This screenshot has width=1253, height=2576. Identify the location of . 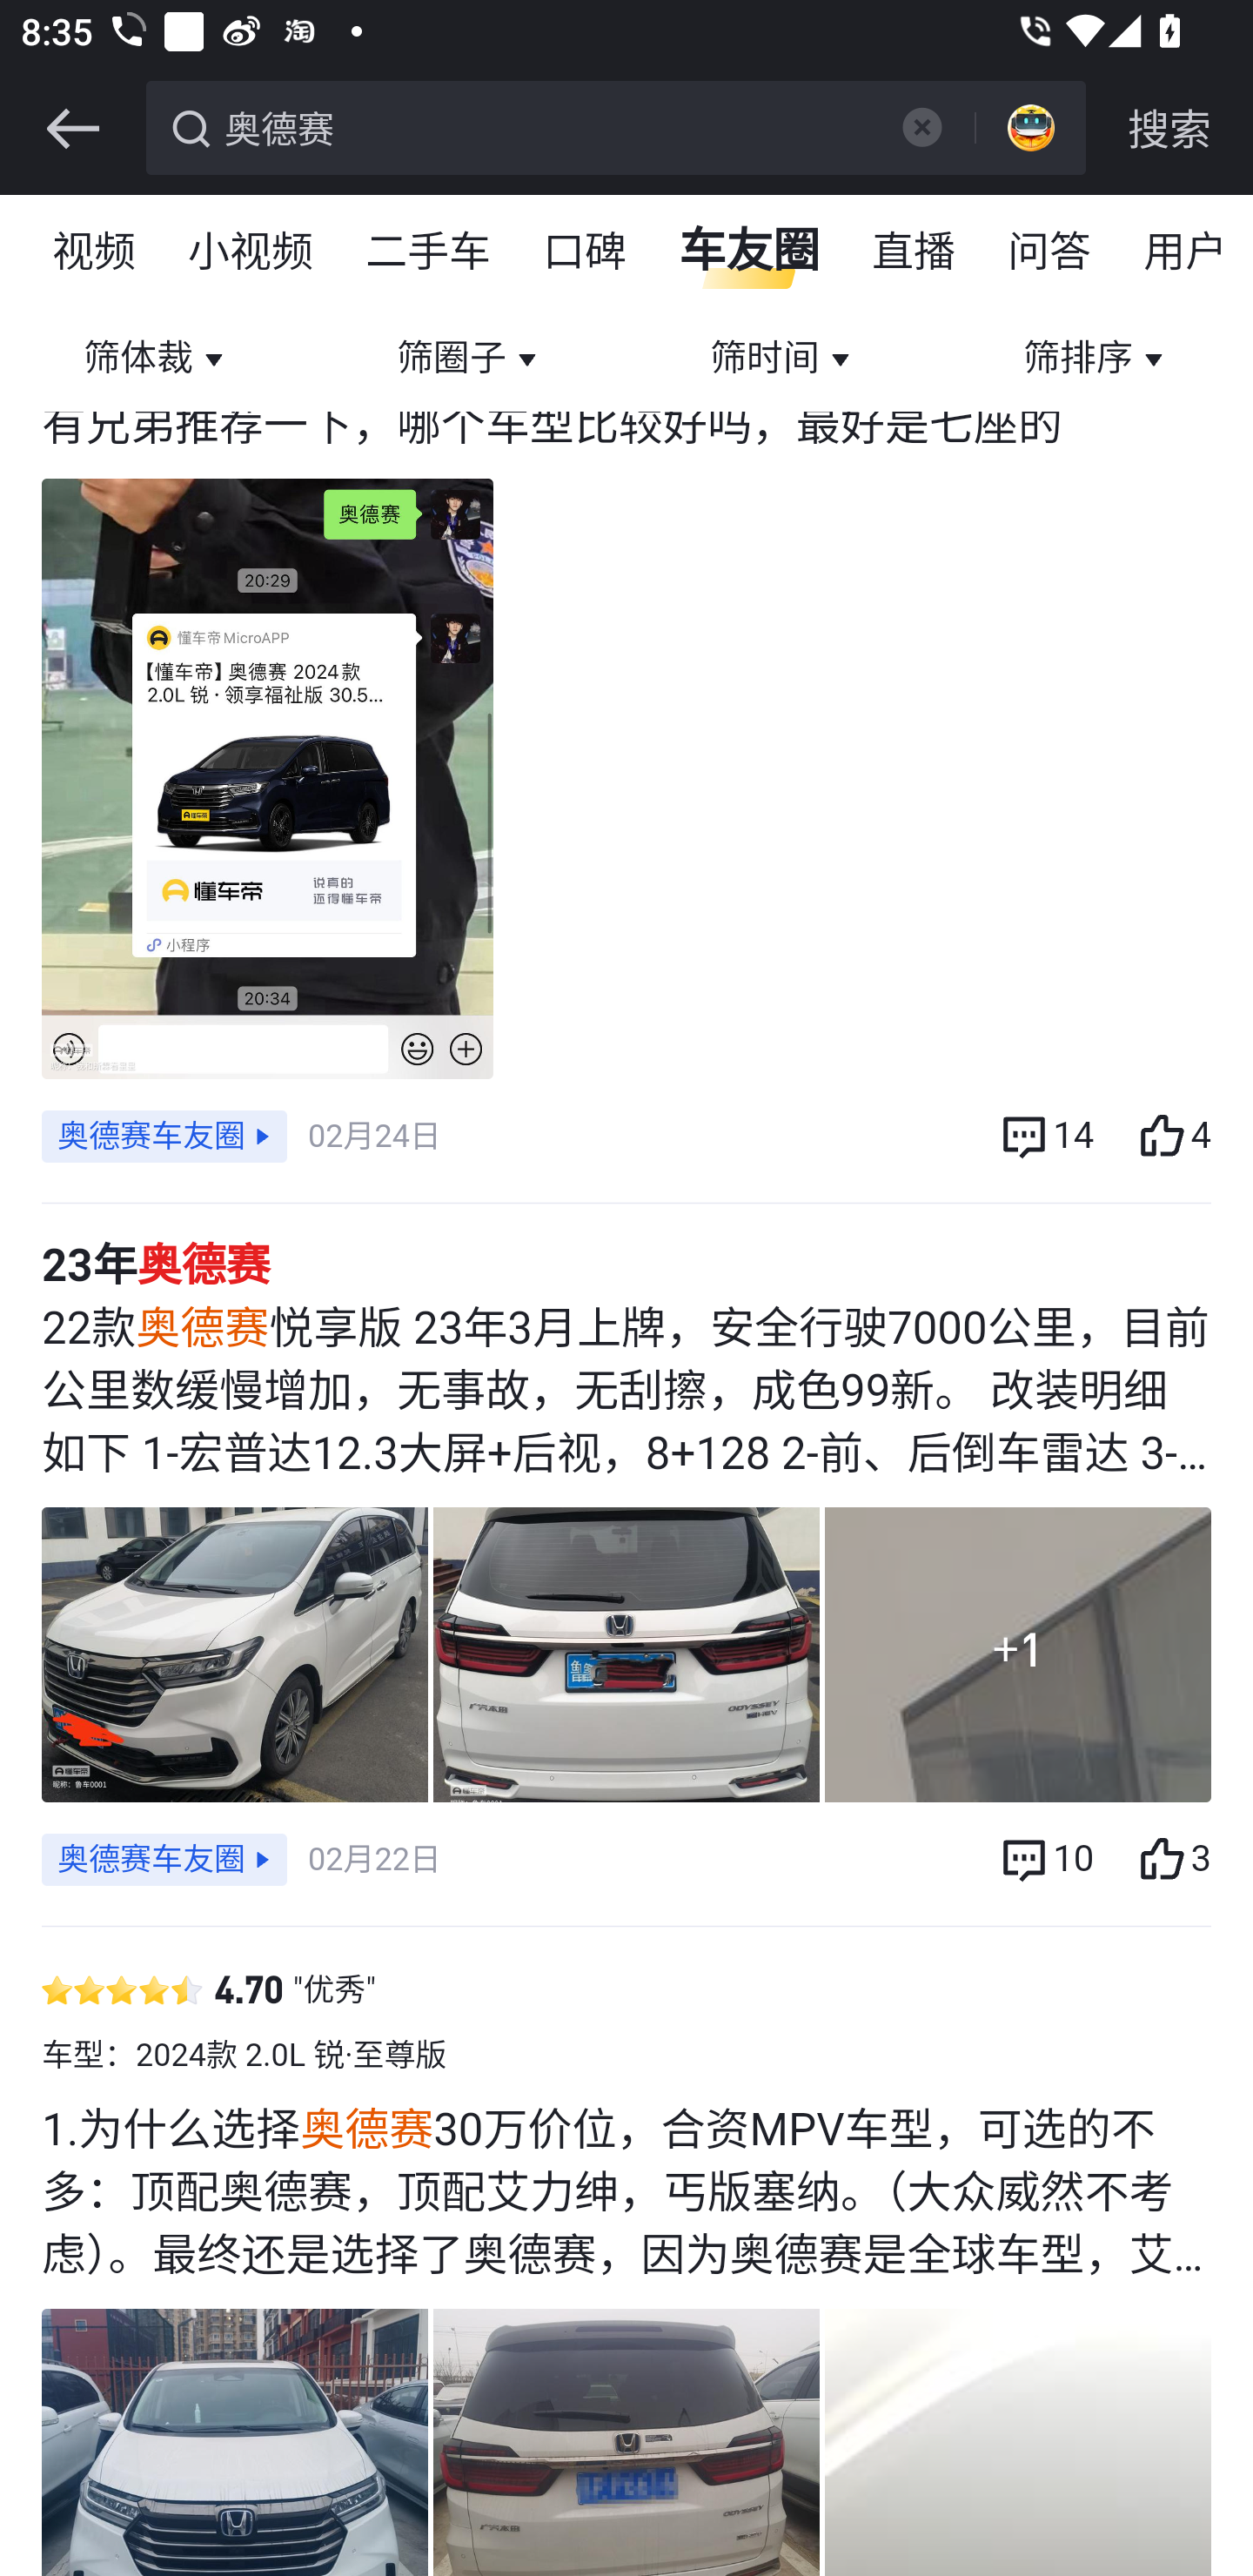
(72, 129).